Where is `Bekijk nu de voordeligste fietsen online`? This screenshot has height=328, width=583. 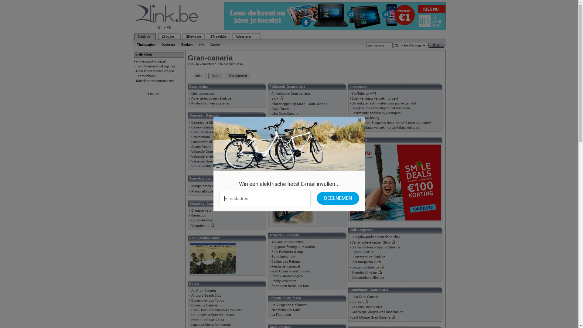 Bekijk nu de voordeligste fietsen online is located at coordinates (381, 108).